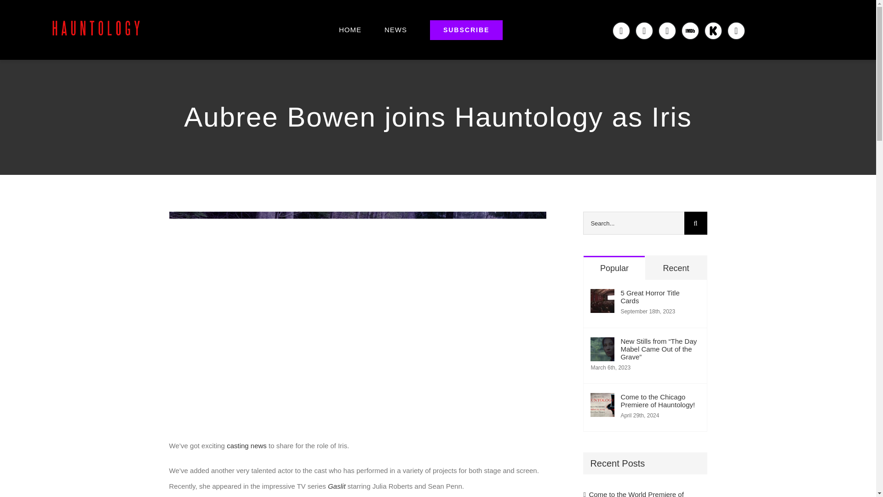  Describe the element at coordinates (736, 30) in the screenshot. I see `Tiktok` at that location.